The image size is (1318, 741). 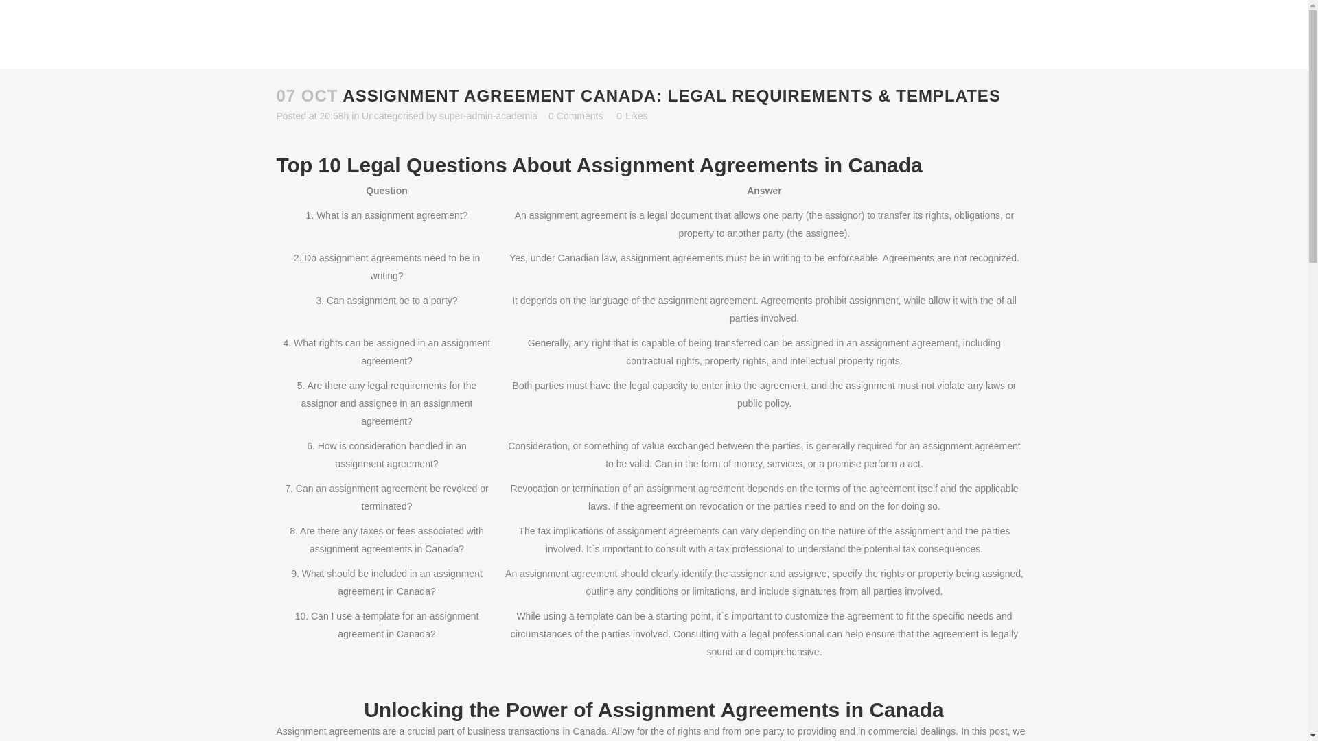 I want to click on 0 Likes, so click(x=632, y=116).